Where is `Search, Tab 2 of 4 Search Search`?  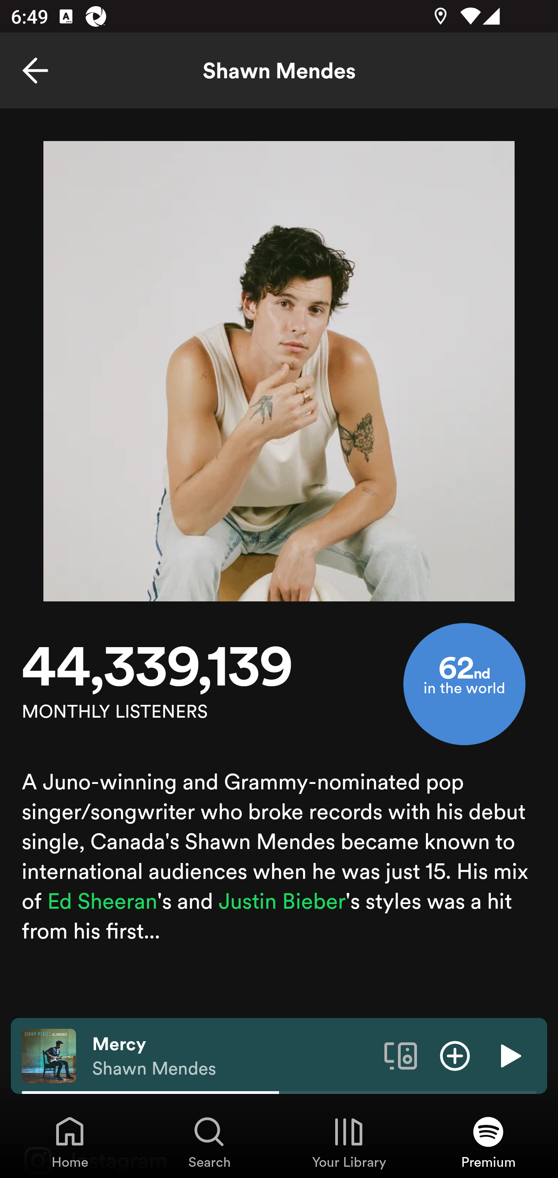
Search, Tab 2 of 4 Search Search is located at coordinates (209, 1142).